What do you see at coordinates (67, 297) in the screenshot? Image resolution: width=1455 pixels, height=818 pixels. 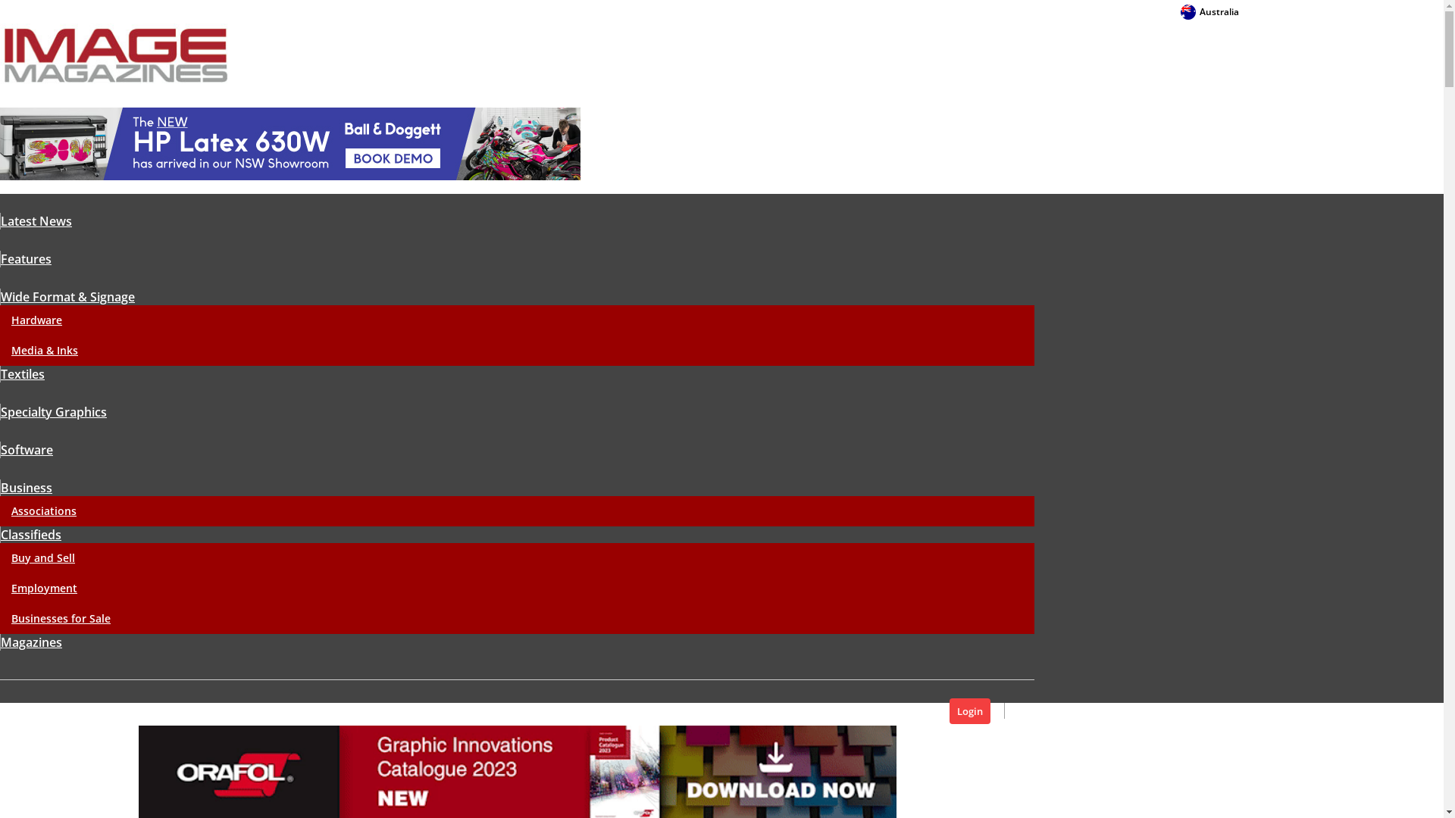 I see `Wide Format & Signage` at bounding box center [67, 297].